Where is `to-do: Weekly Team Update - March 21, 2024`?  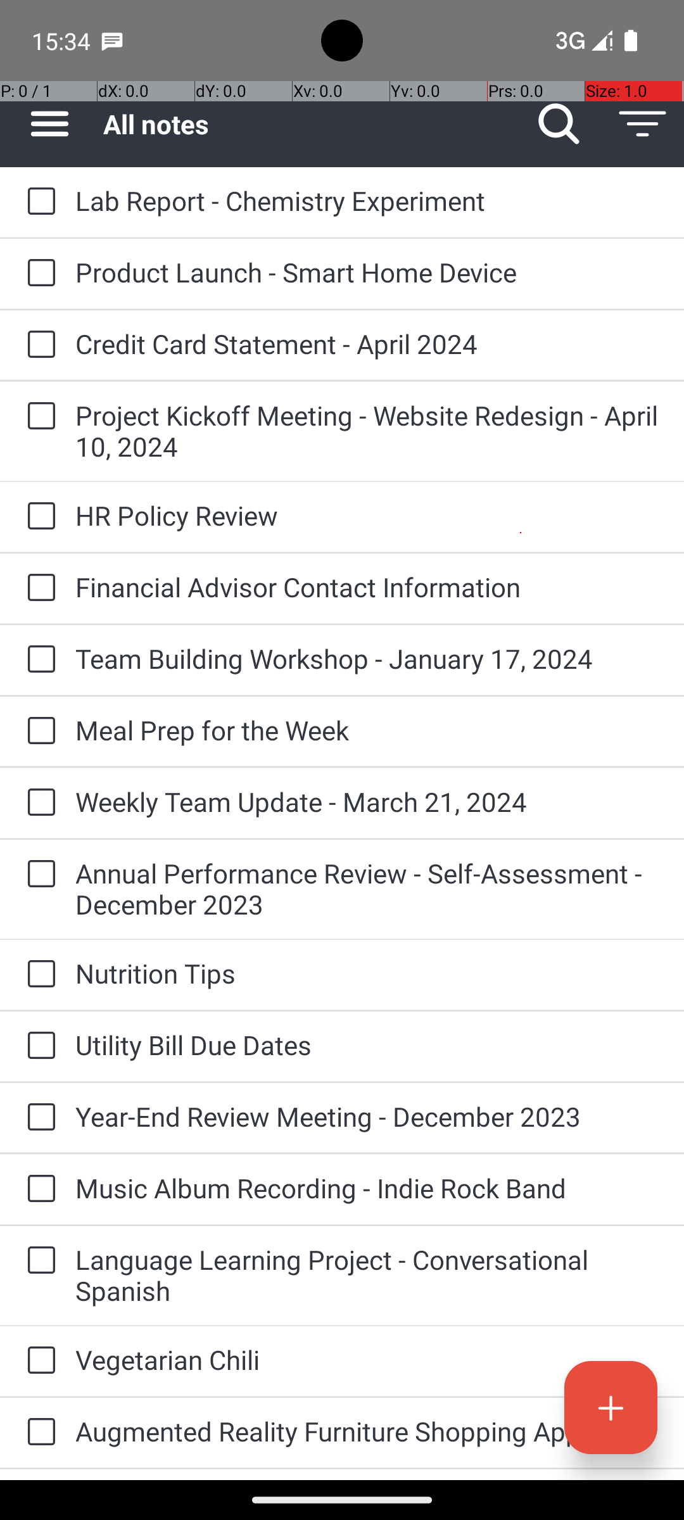
to-do: Weekly Team Update - March 21, 2024 is located at coordinates (38, 803).